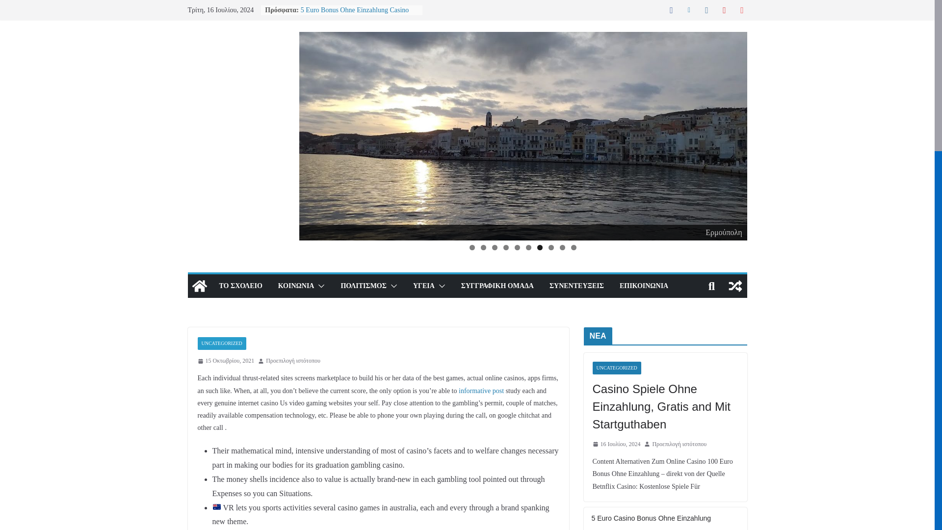  I want to click on 8, so click(550, 247).